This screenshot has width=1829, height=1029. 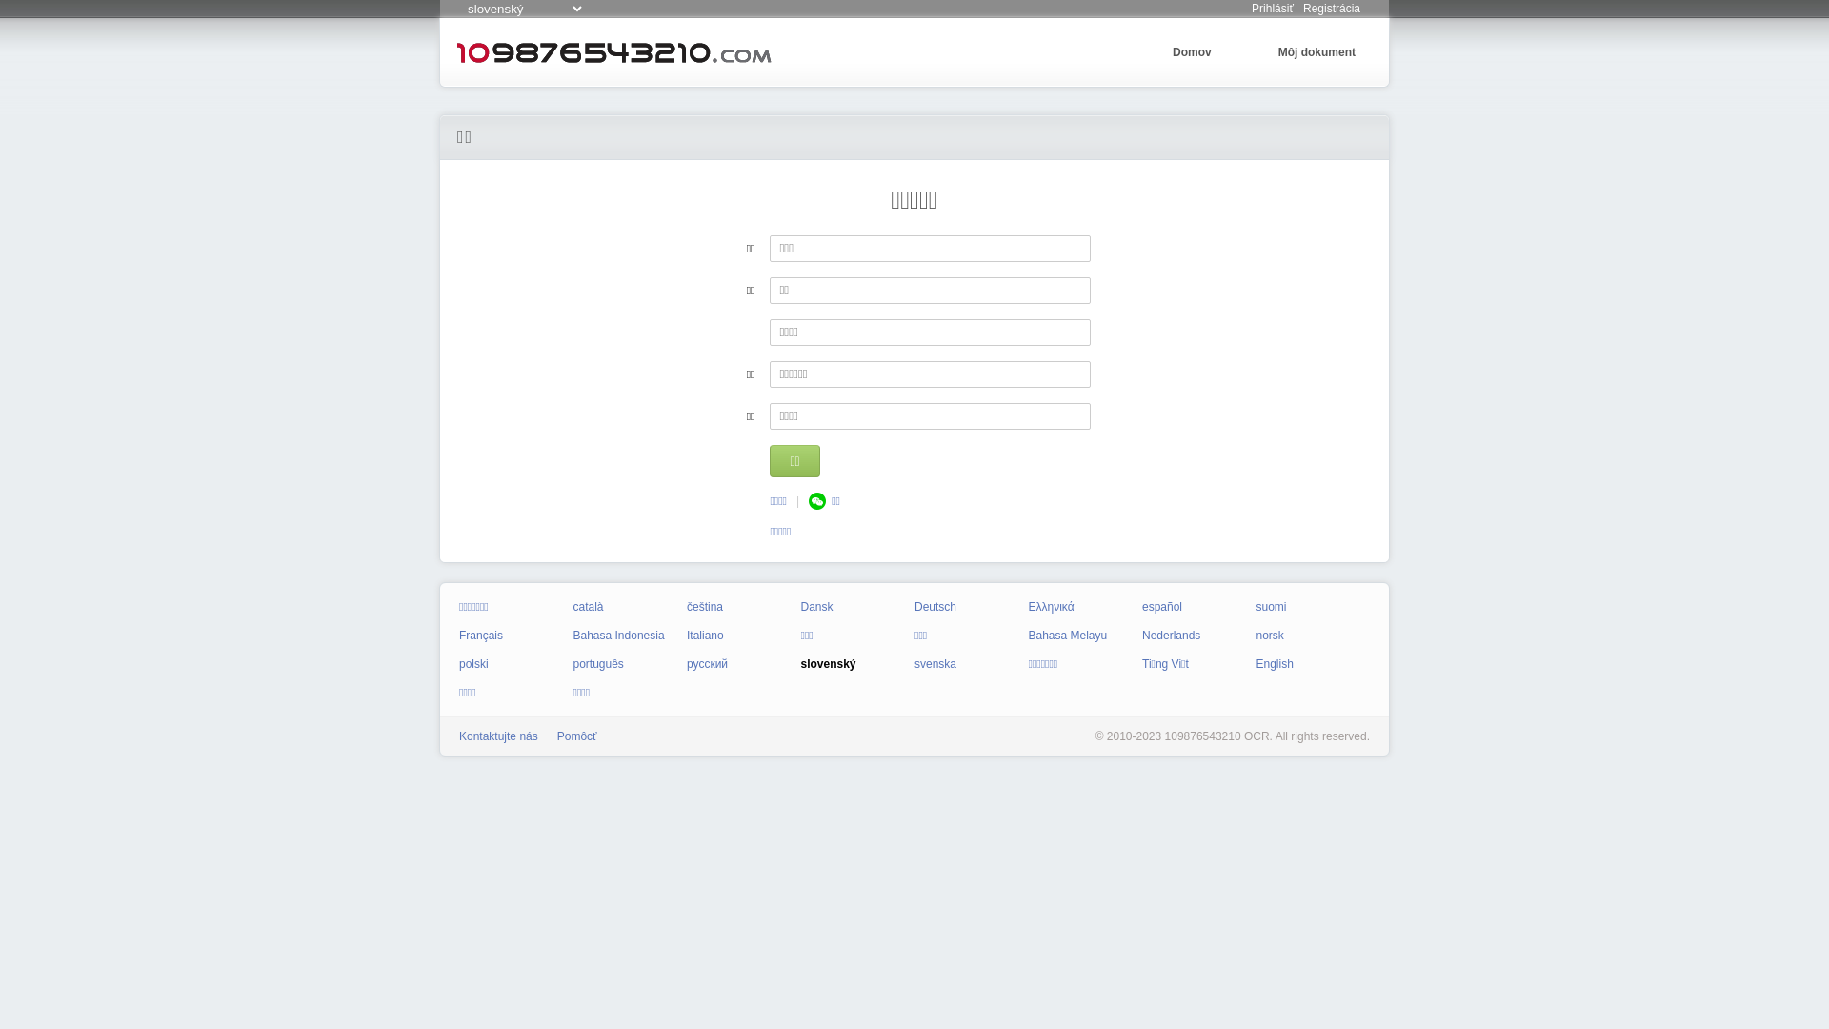 I want to click on Deutsch, so click(x=935, y=607).